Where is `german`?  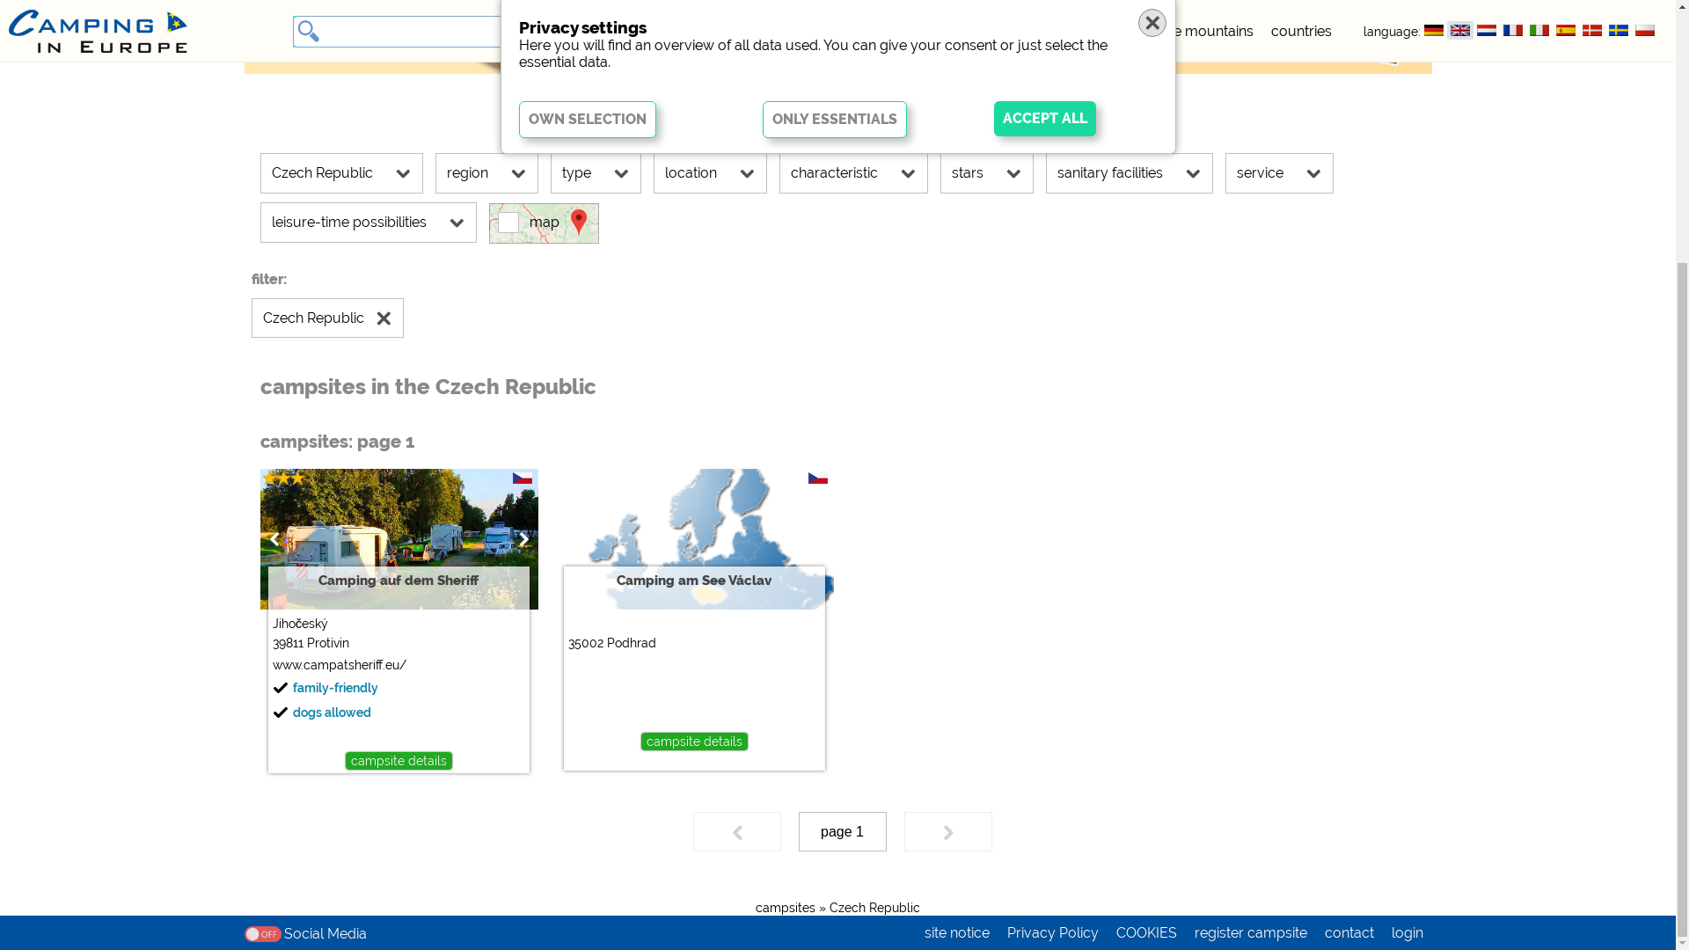 german is located at coordinates (1434, 382).